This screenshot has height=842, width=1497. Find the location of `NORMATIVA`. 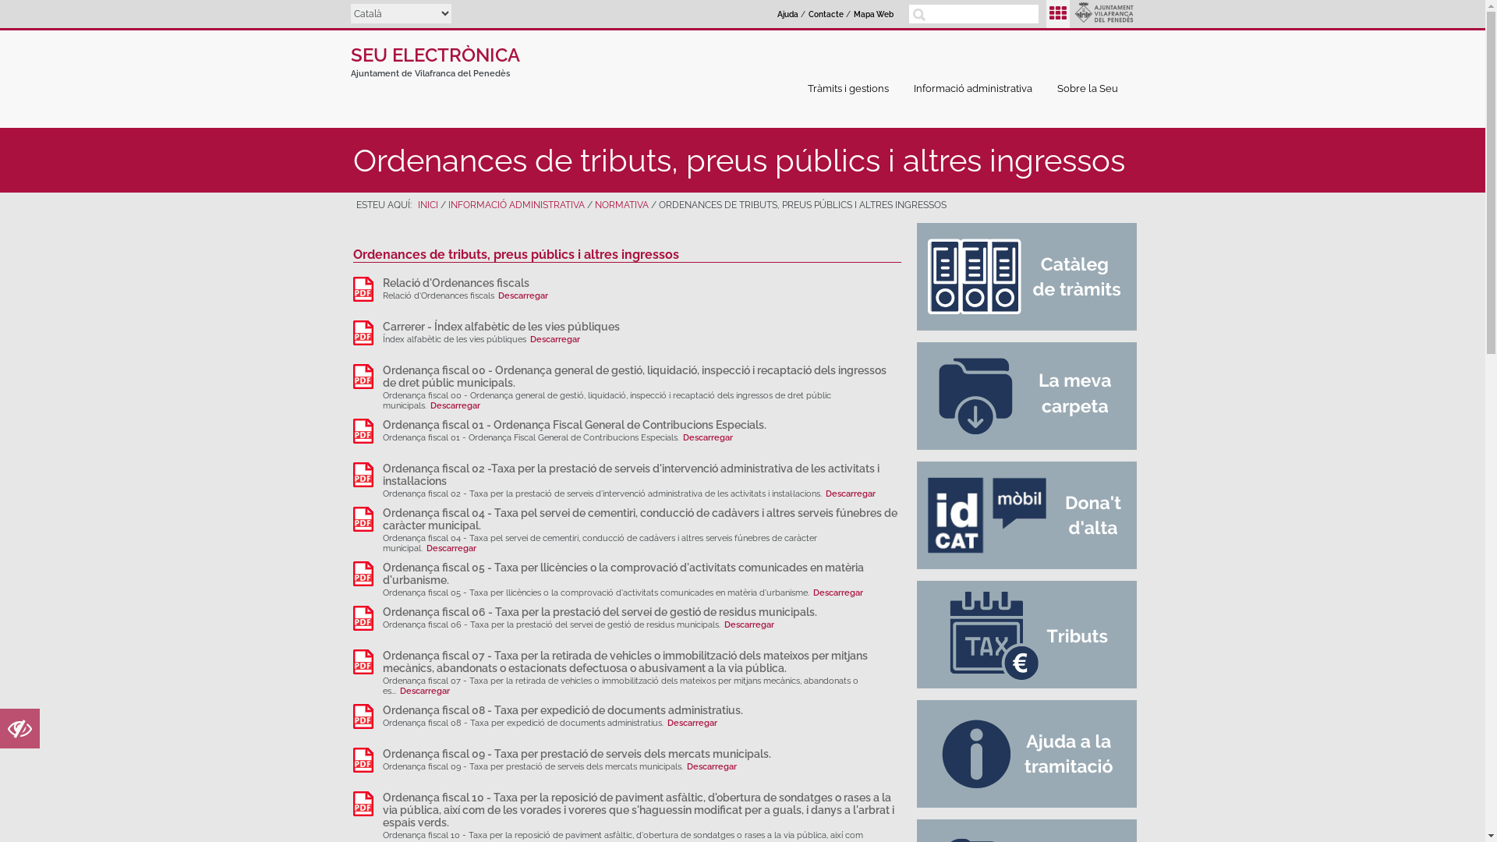

NORMATIVA is located at coordinates (621, 205).